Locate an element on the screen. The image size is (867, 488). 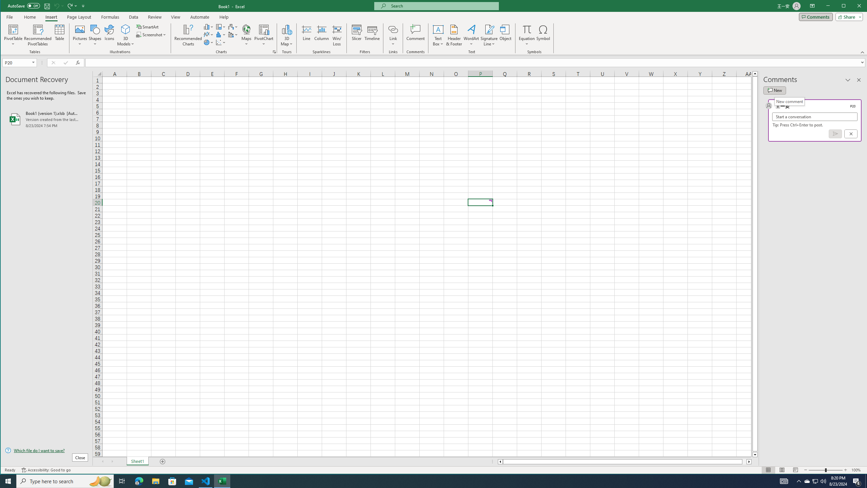
Icons is located at coordinates (109, 35).